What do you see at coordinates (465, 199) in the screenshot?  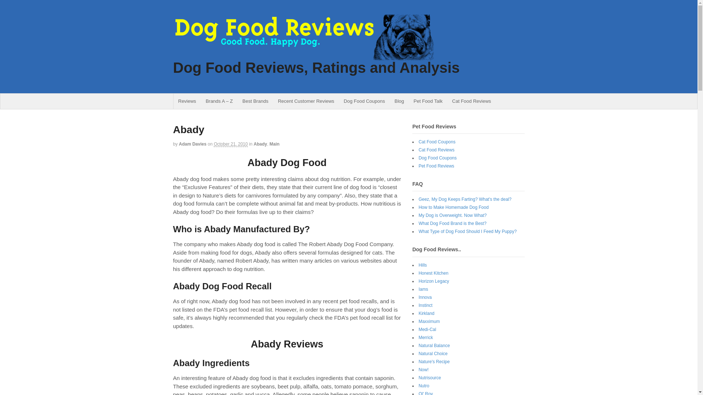 I see `Geez, My Dog Keeps Farting? What's the deal?` at bounding box center [465, 199].